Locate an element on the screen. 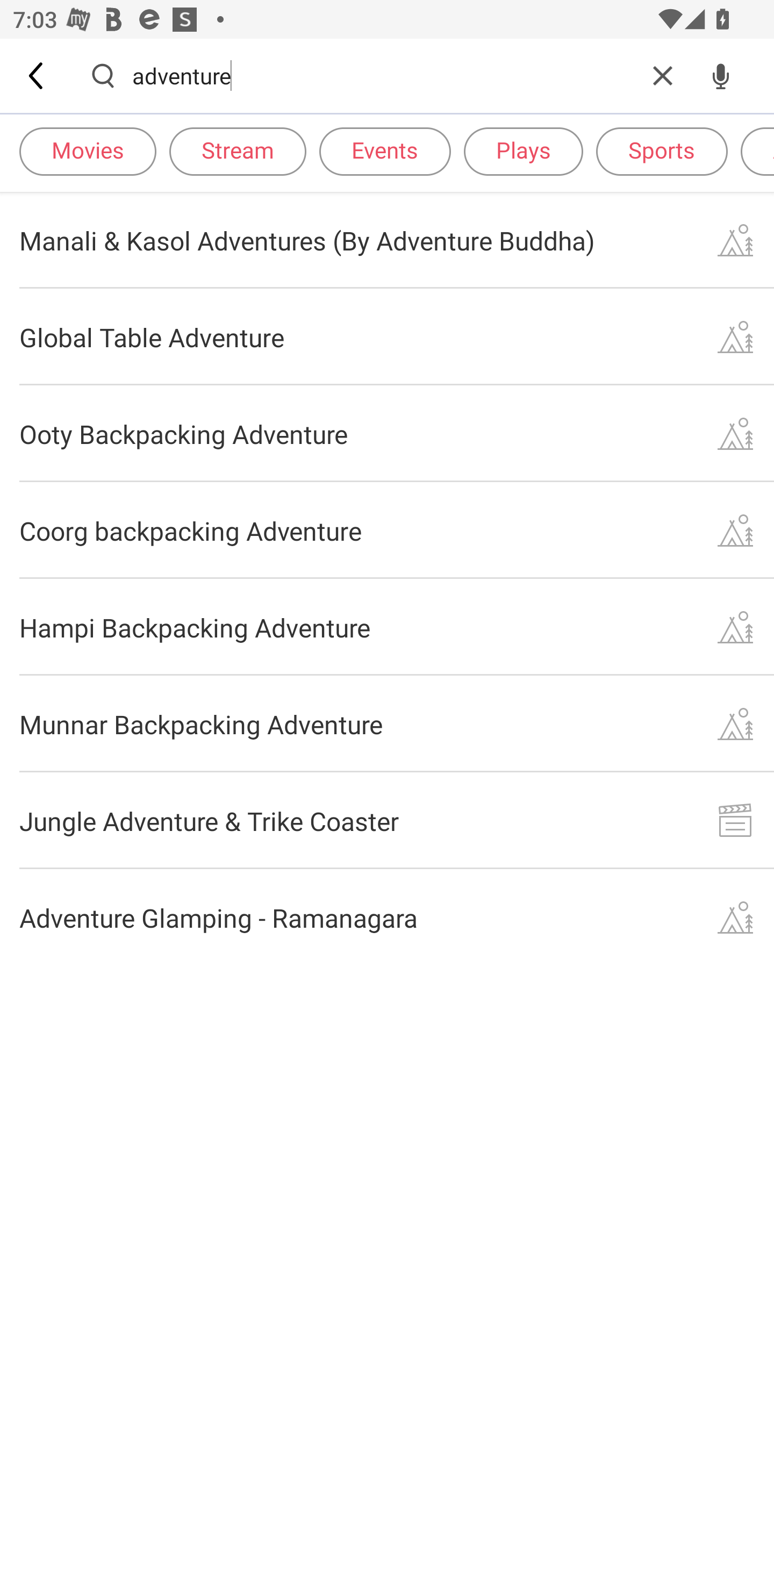 This screenshot has height=1591, width=774. Clear is located at coordinates (663, 75).